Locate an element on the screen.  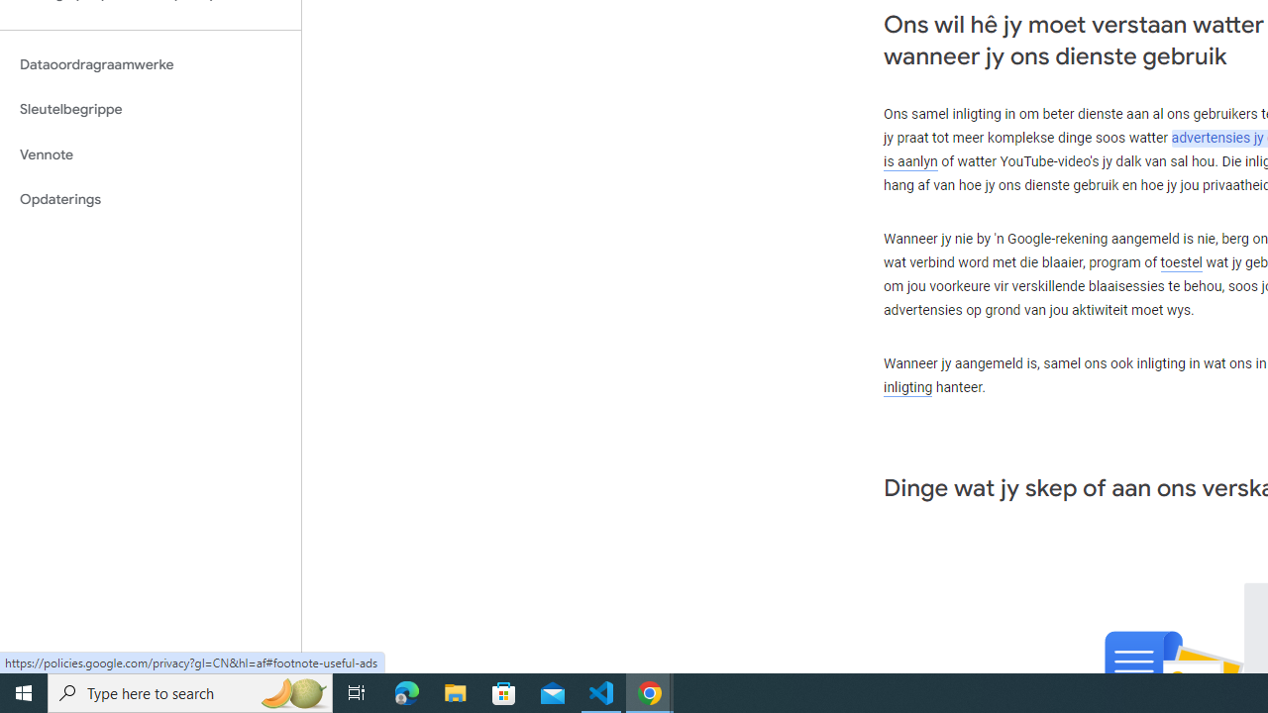
Opdaterings is located at coordinates (151, 200).